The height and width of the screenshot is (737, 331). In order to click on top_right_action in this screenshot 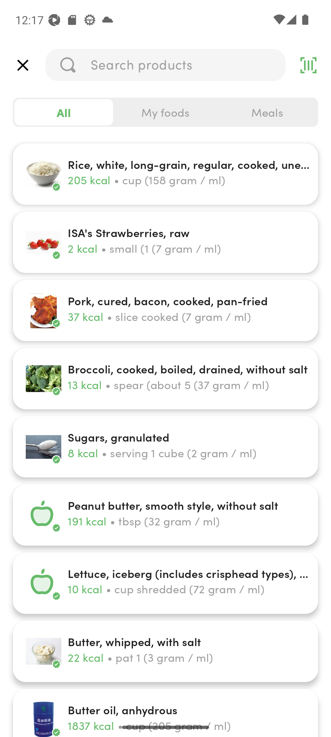, I will do `click(308, 65)`.